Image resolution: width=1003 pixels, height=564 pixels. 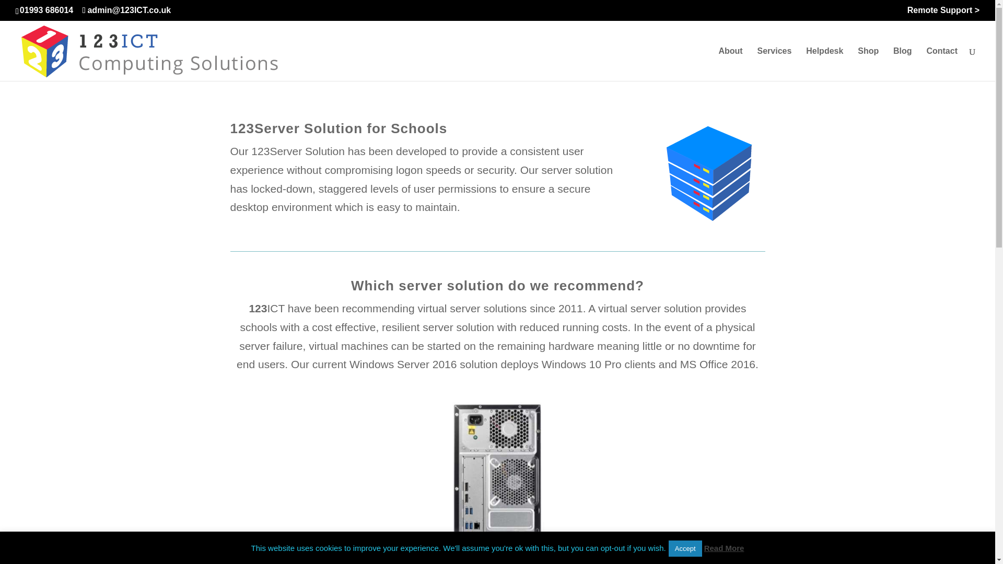 I want to click on Accept, so click(x=685, y=548).